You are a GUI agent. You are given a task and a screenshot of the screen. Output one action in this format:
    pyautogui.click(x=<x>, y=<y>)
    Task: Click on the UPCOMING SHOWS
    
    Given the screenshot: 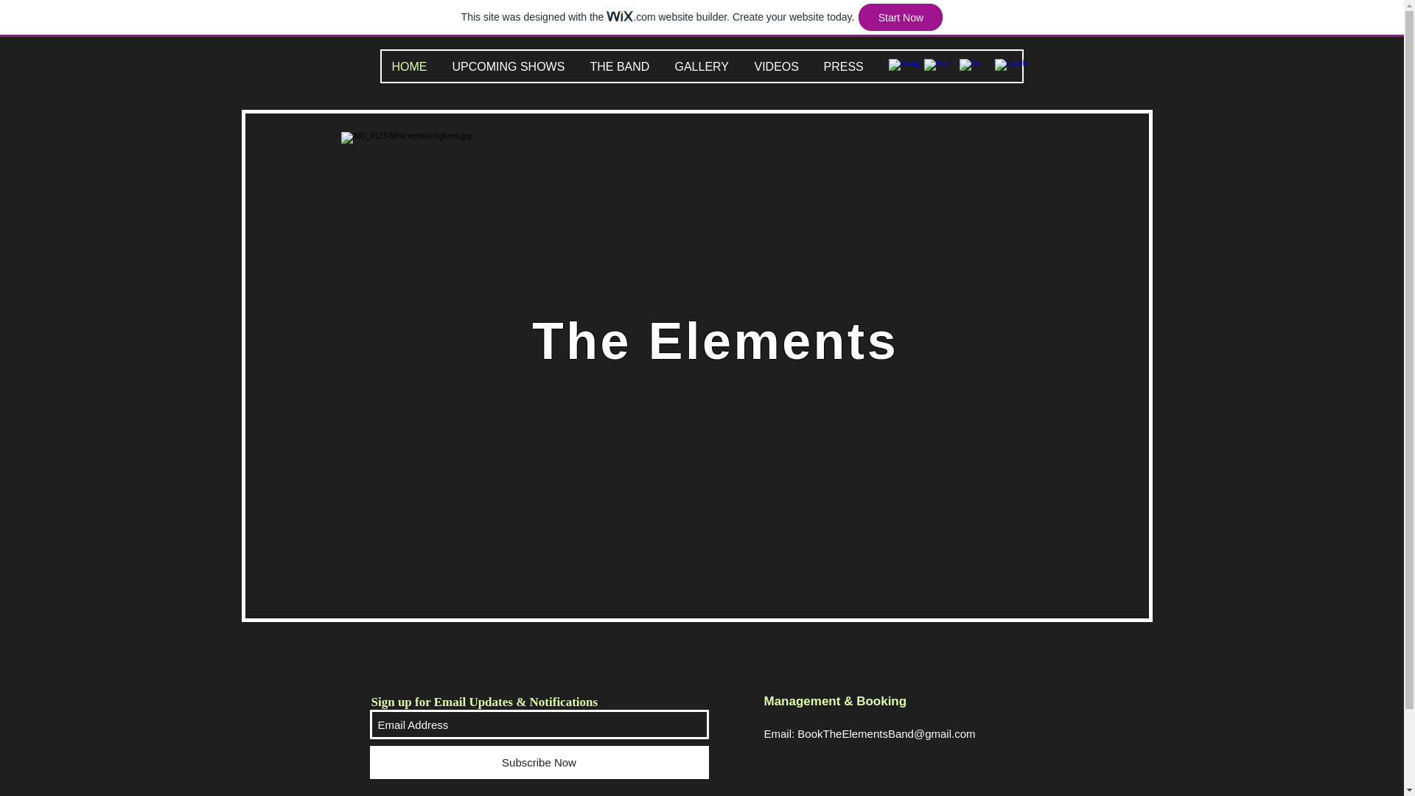 What is the action you would take?
    pyautogui.click(x=514, y=66)
    